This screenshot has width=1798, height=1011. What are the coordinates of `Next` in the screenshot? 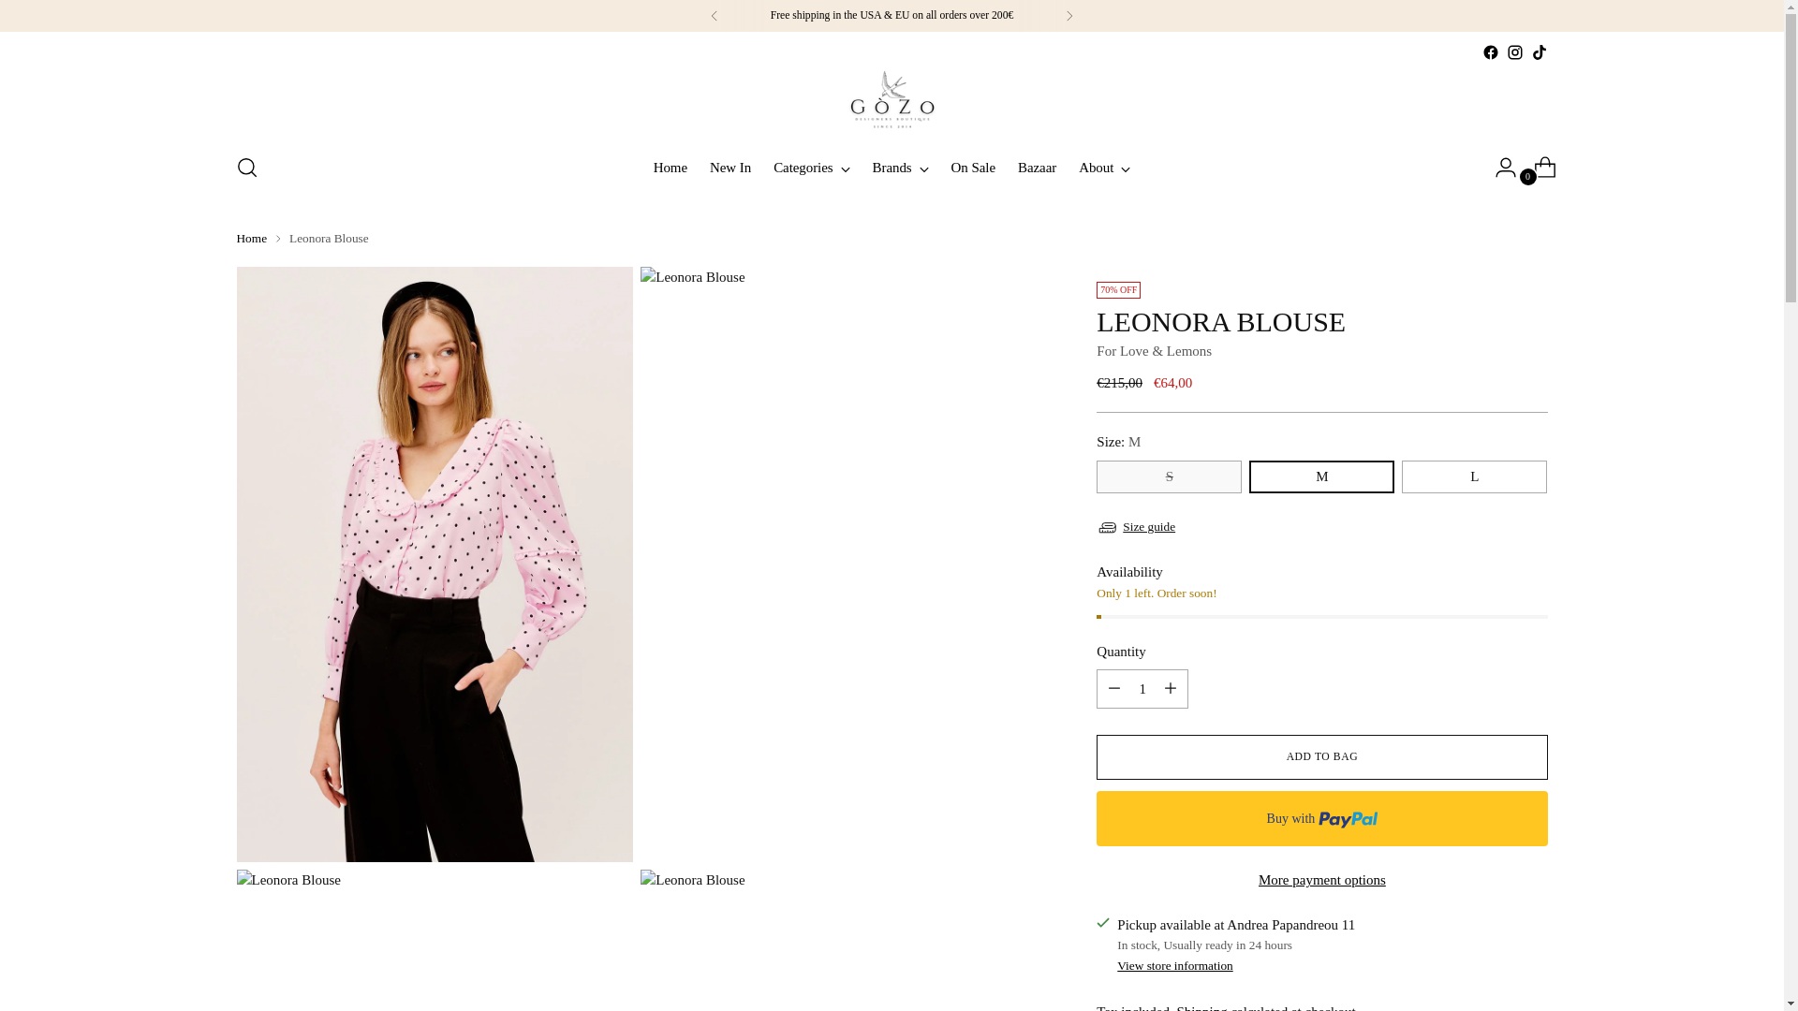 It's located at (892, 167).